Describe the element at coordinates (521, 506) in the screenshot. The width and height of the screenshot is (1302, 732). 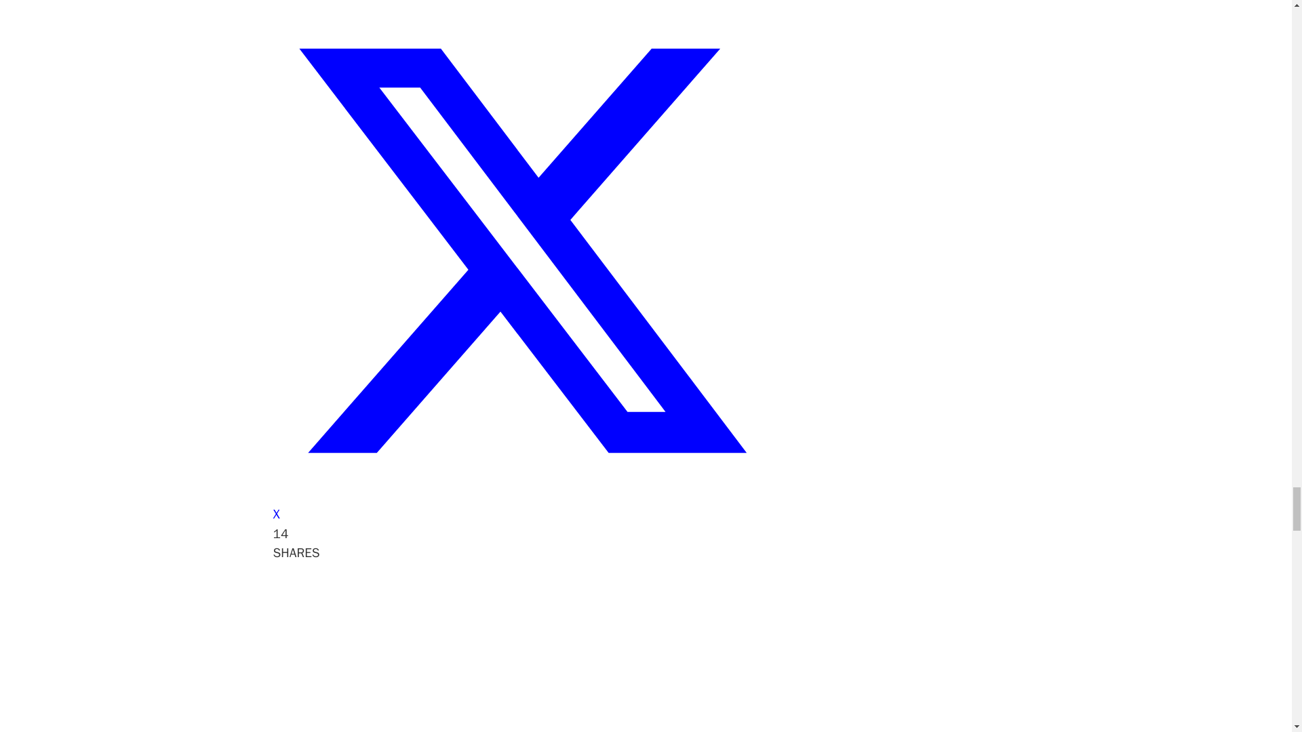
I see `X` at that location.